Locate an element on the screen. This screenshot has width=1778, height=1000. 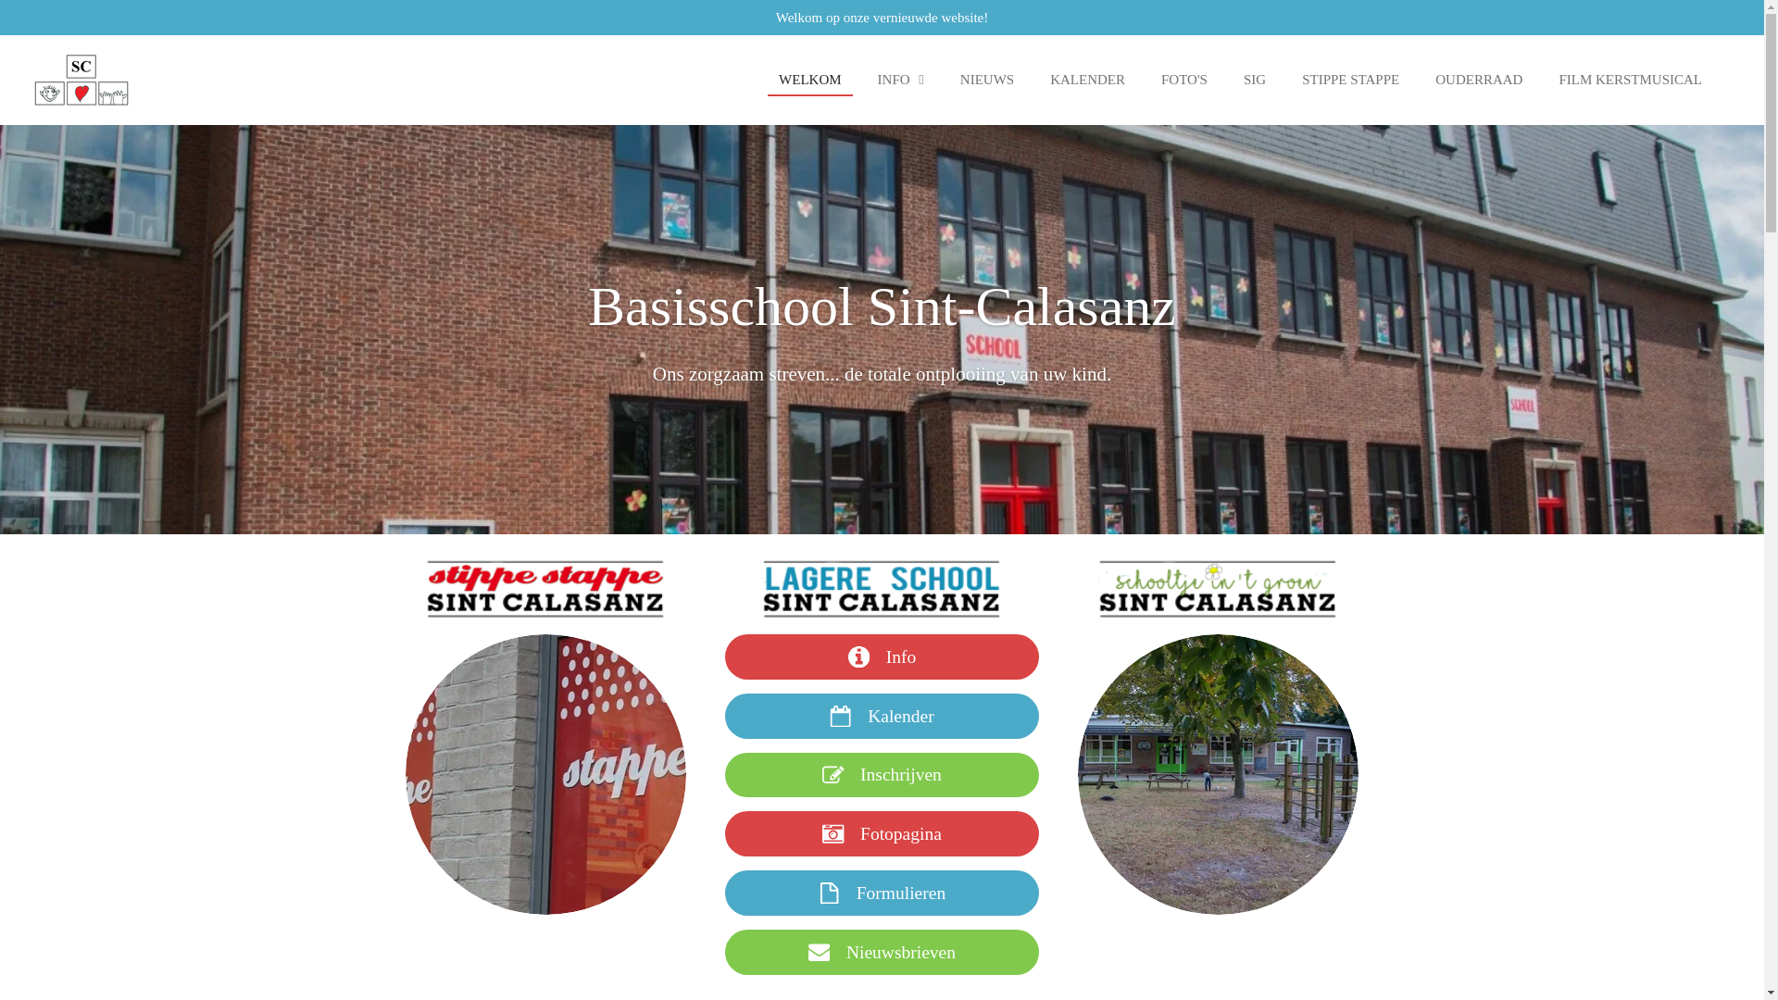
KALENDER is located at coordinates (1087, 80).